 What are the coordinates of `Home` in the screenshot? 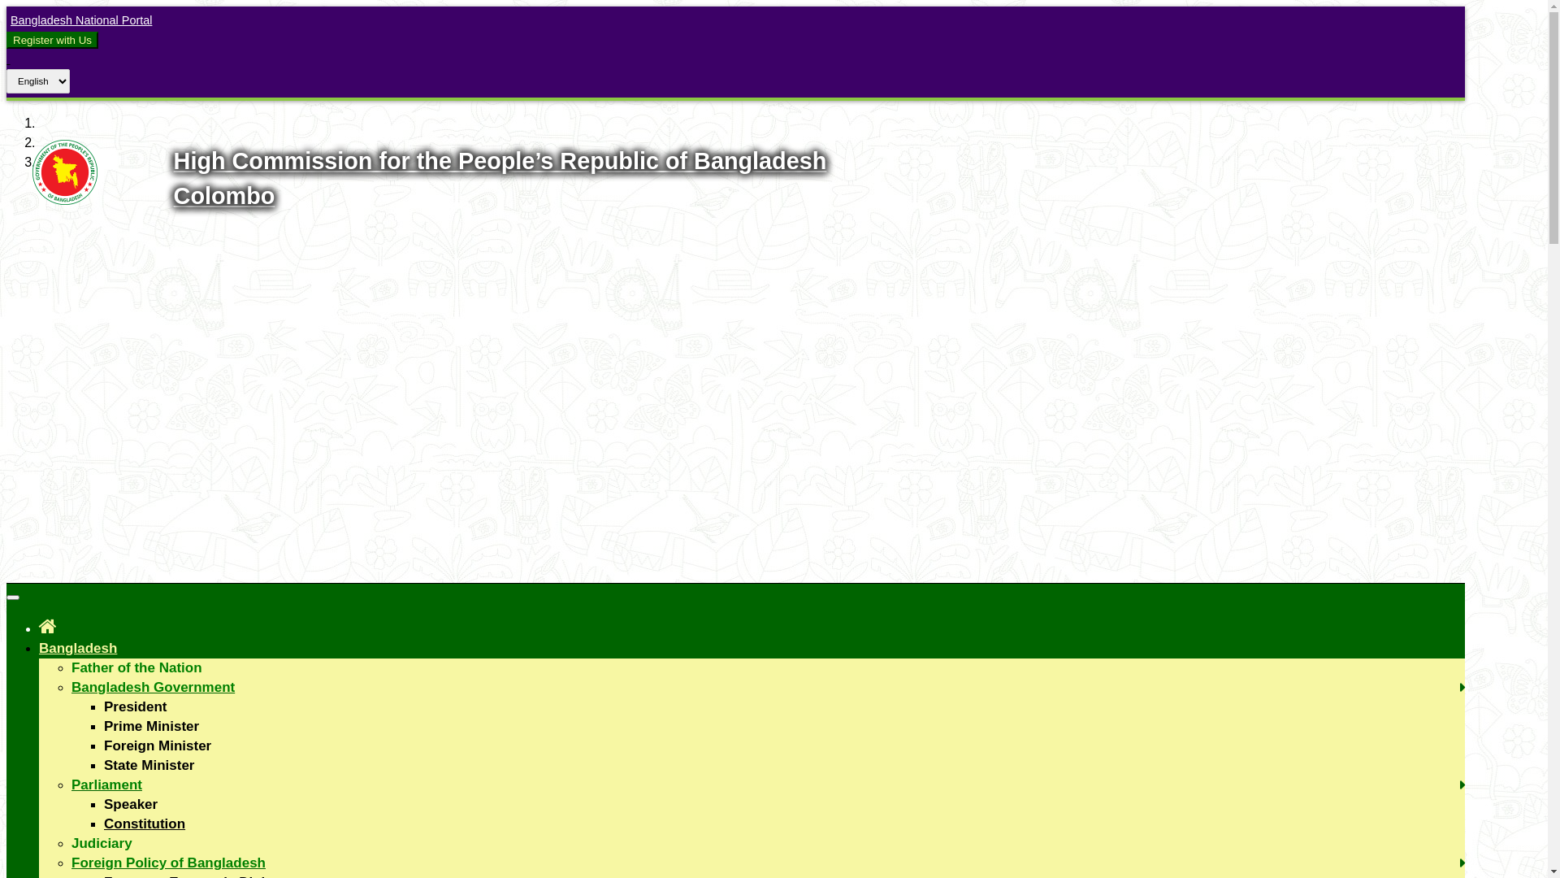 It's located at (48, 626).